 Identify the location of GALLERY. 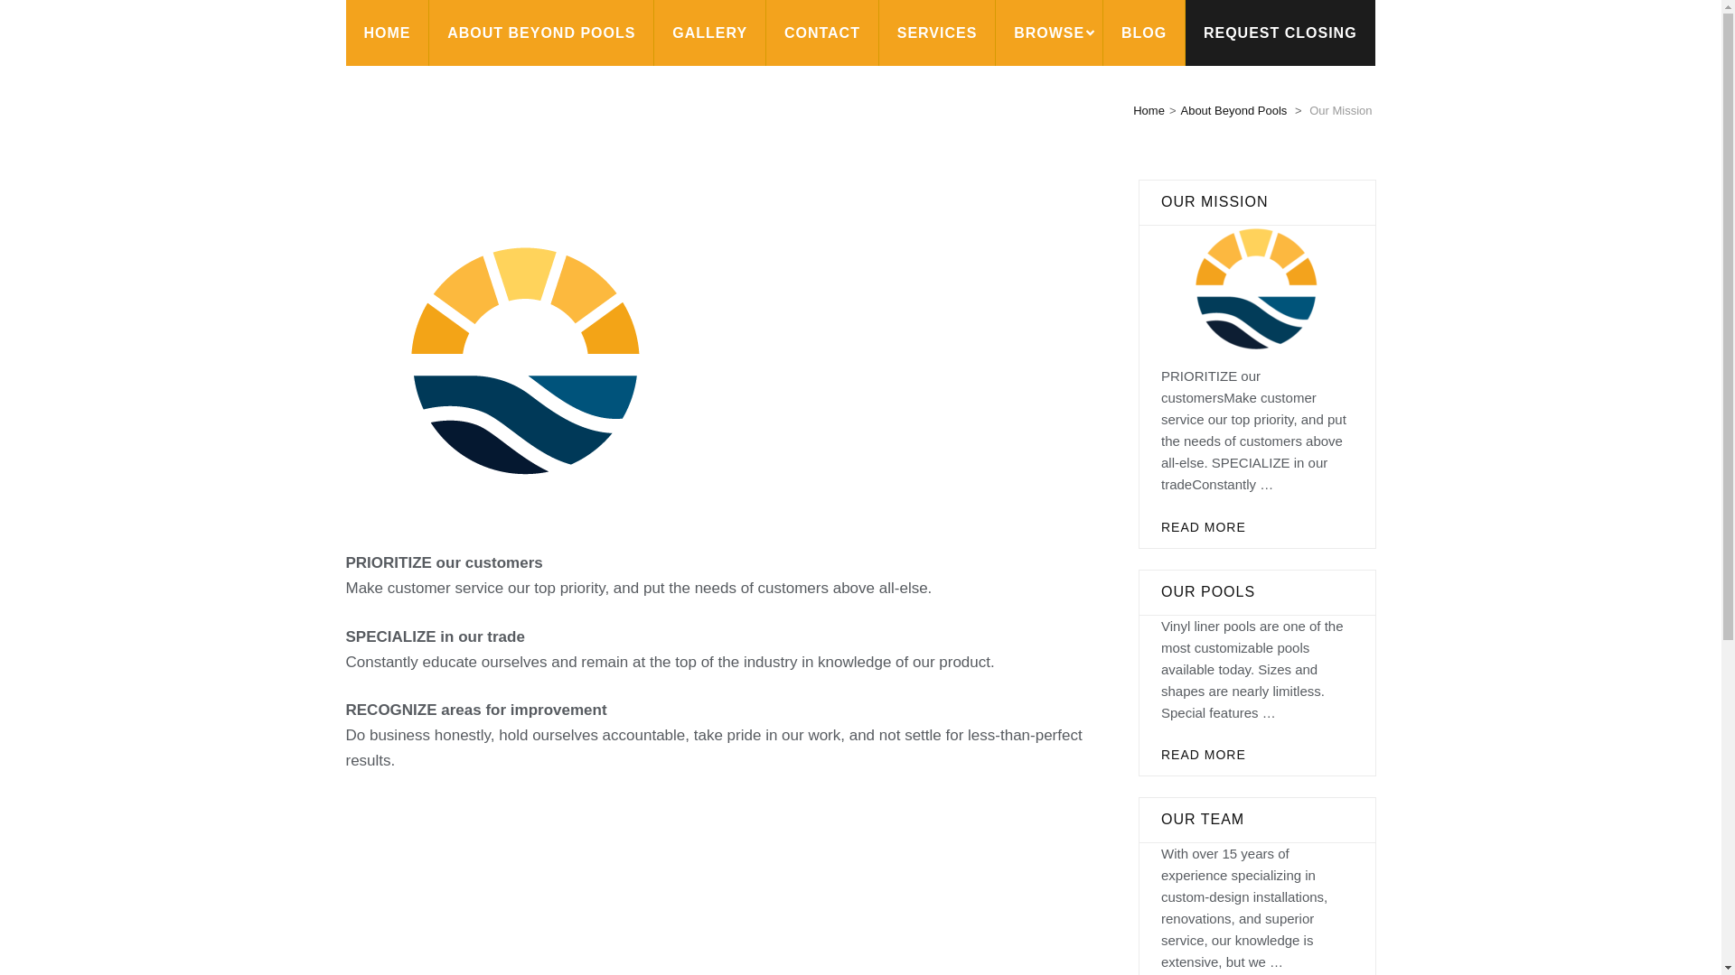
(708, 32).